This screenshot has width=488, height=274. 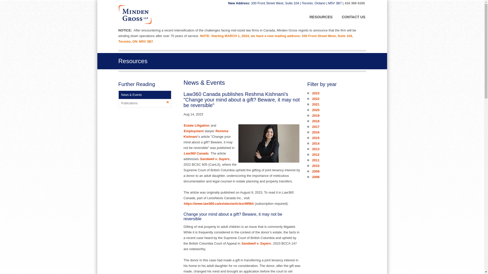 What do you see at coordinates (196, 153) in the screenshot?
I see `Law360 Canada` at bounding box center [196, 153].